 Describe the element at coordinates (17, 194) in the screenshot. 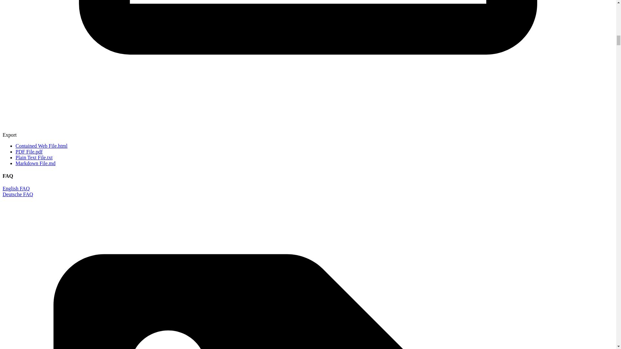

I see `Deutsche FAQ` at that location.